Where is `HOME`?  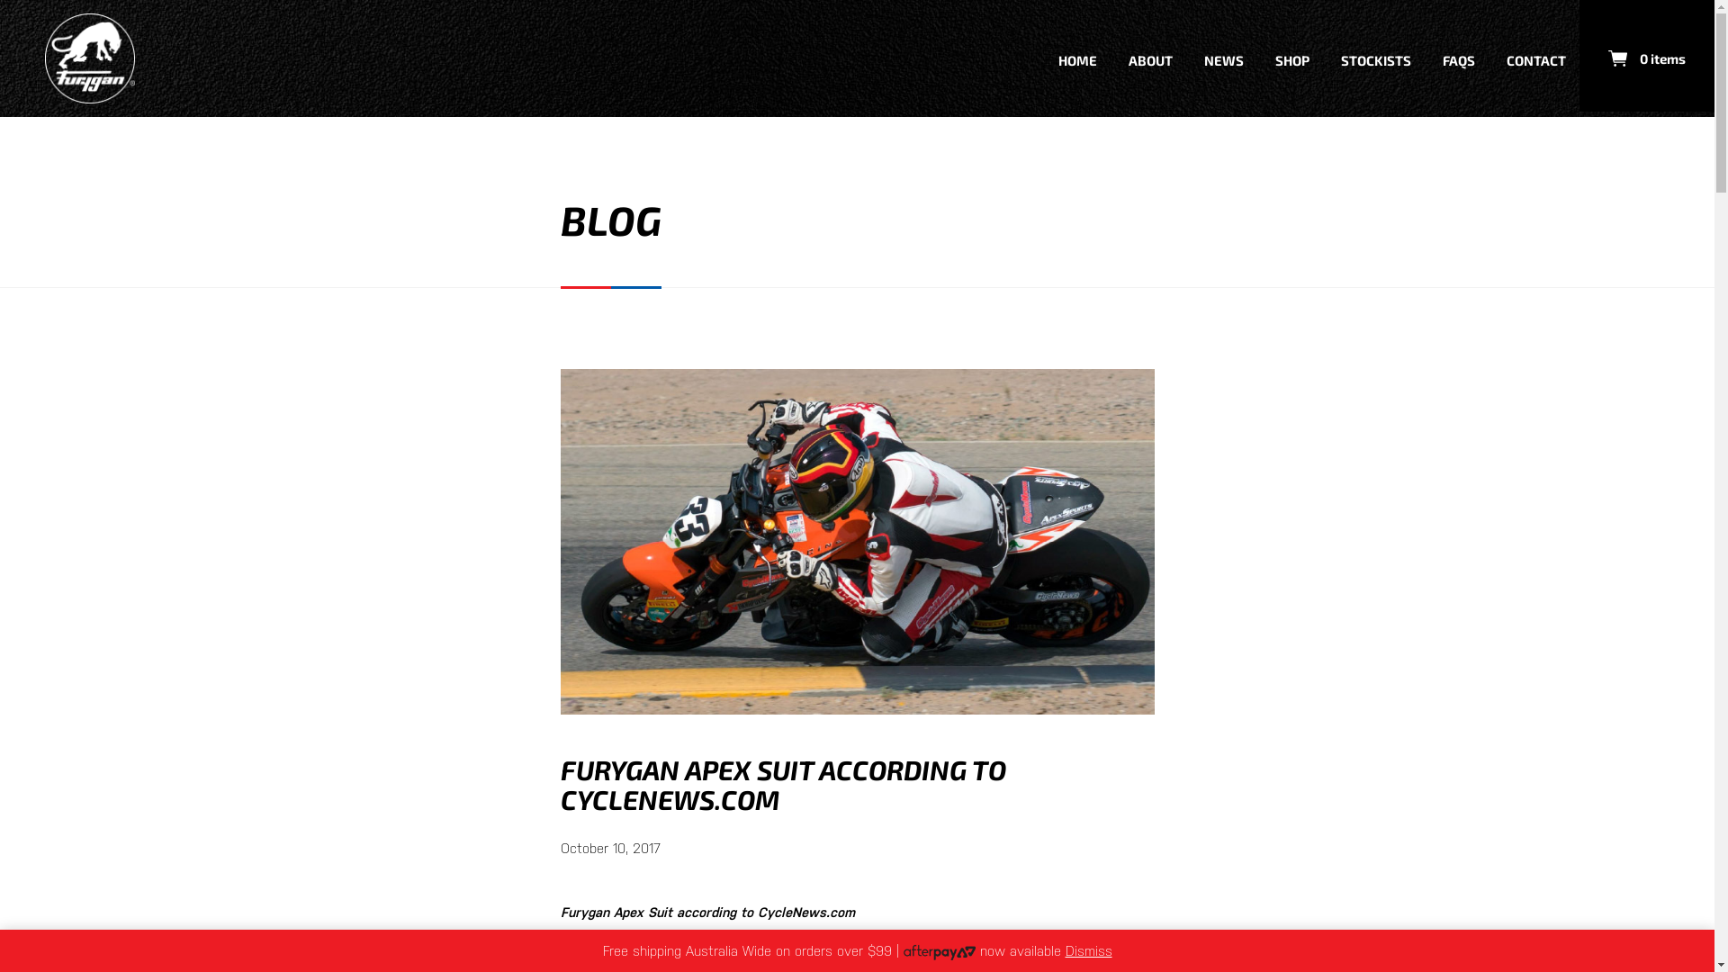
HOME is located at coordinates (1078, 58).